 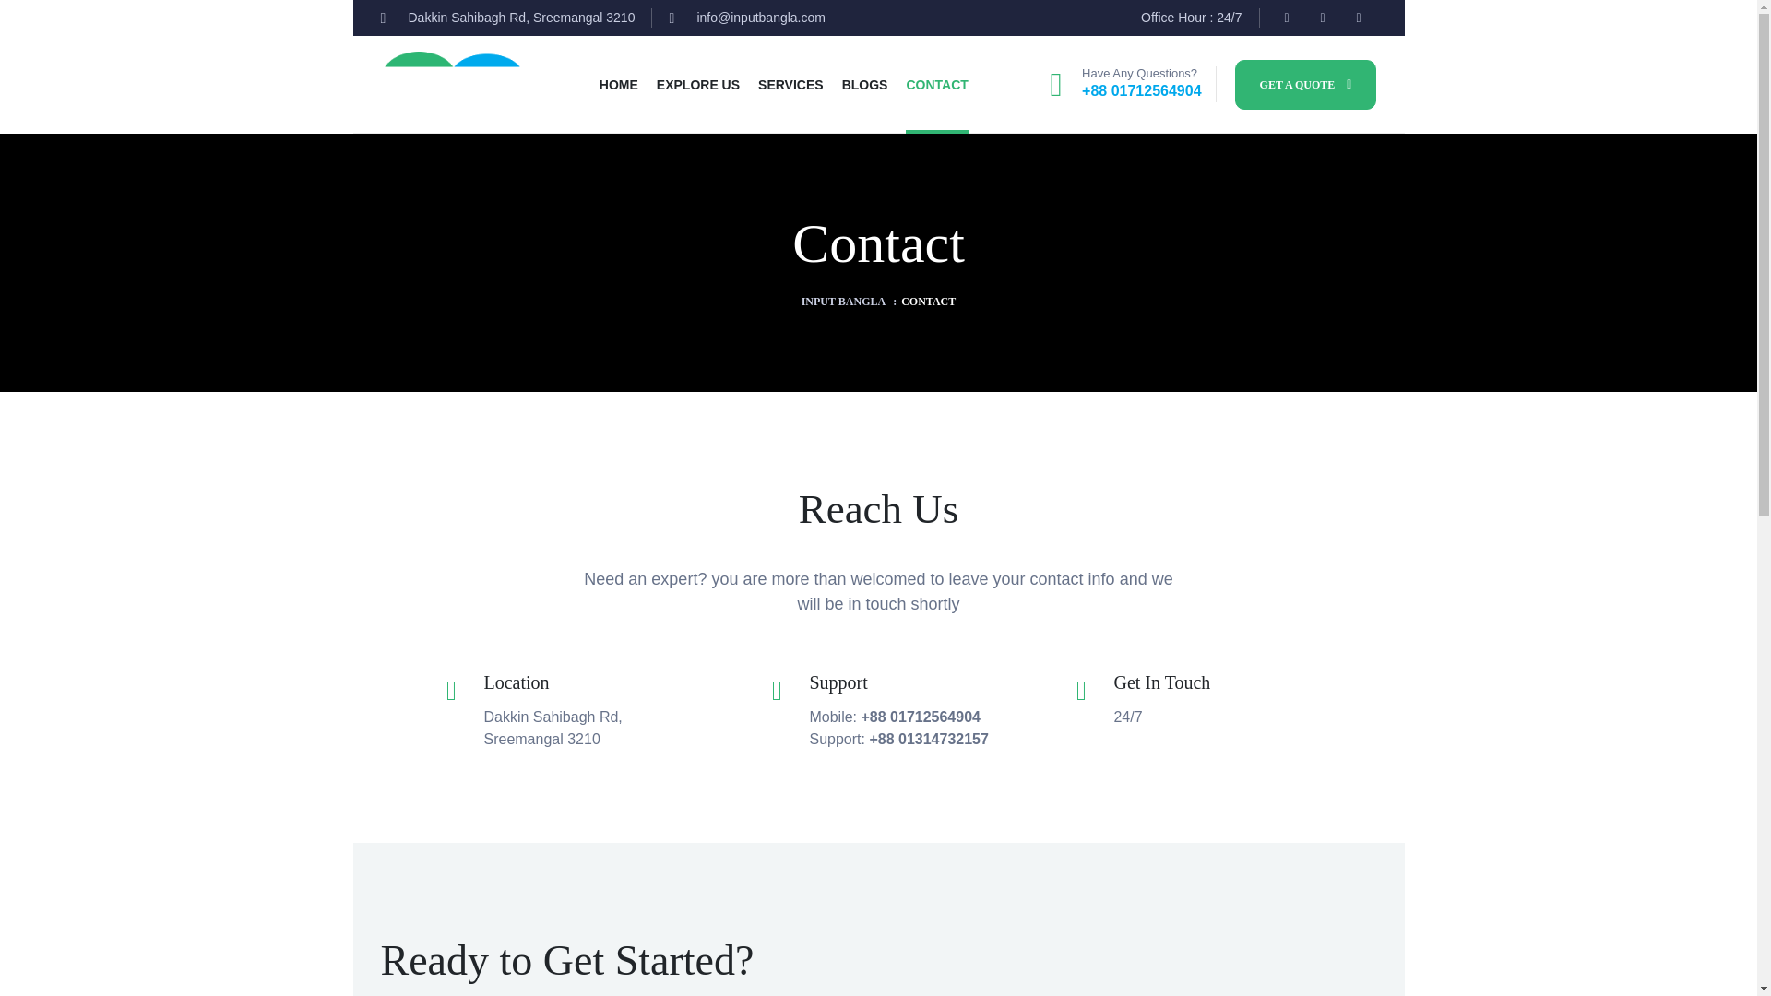 I want to click on GET A QUOTE, so click(x=1306, y=83).